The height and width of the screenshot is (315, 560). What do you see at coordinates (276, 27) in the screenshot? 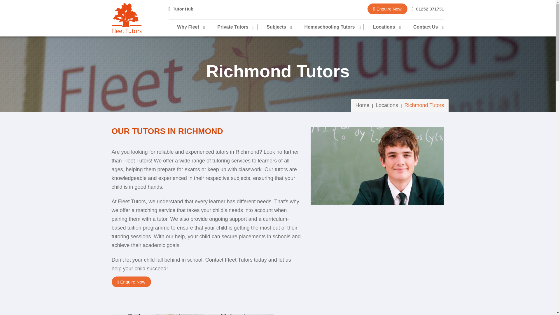
I see `Subjects` at bounding box center [276, 27].